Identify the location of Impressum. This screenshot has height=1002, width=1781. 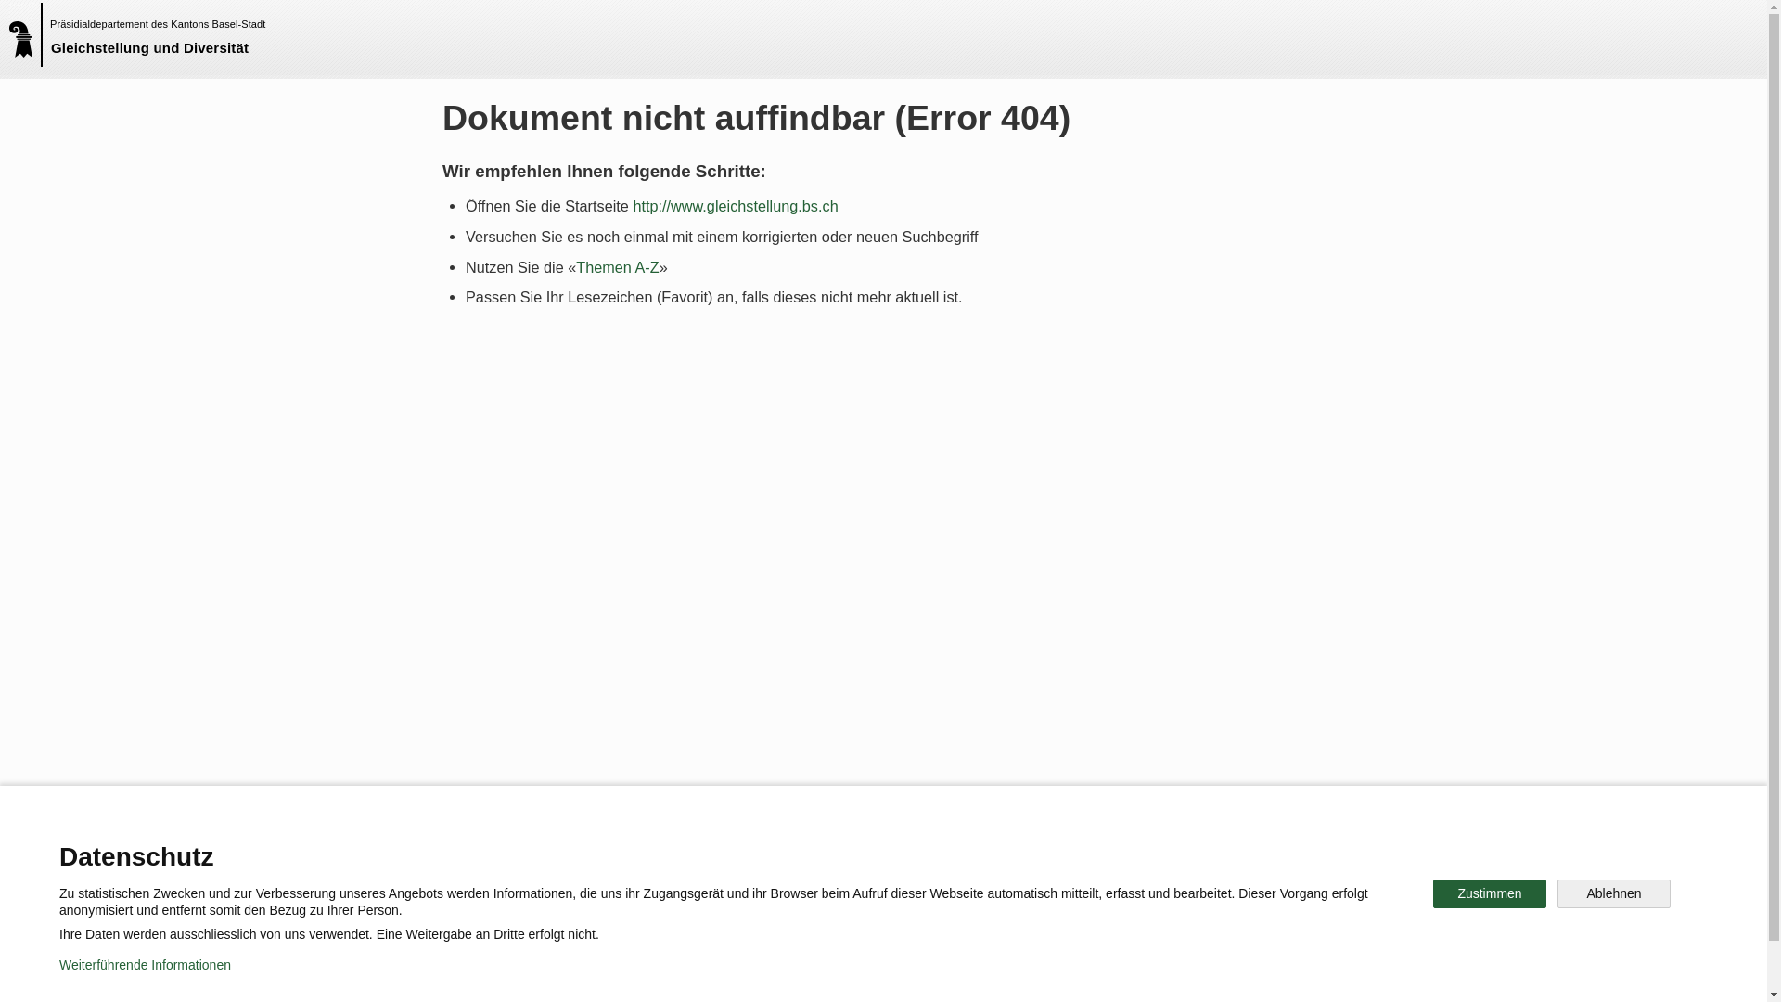
(794, 974).